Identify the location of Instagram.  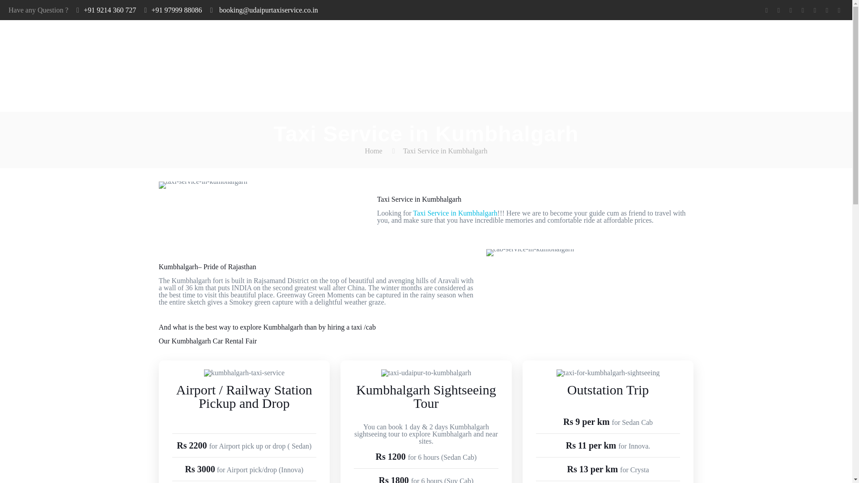
(827, 10).